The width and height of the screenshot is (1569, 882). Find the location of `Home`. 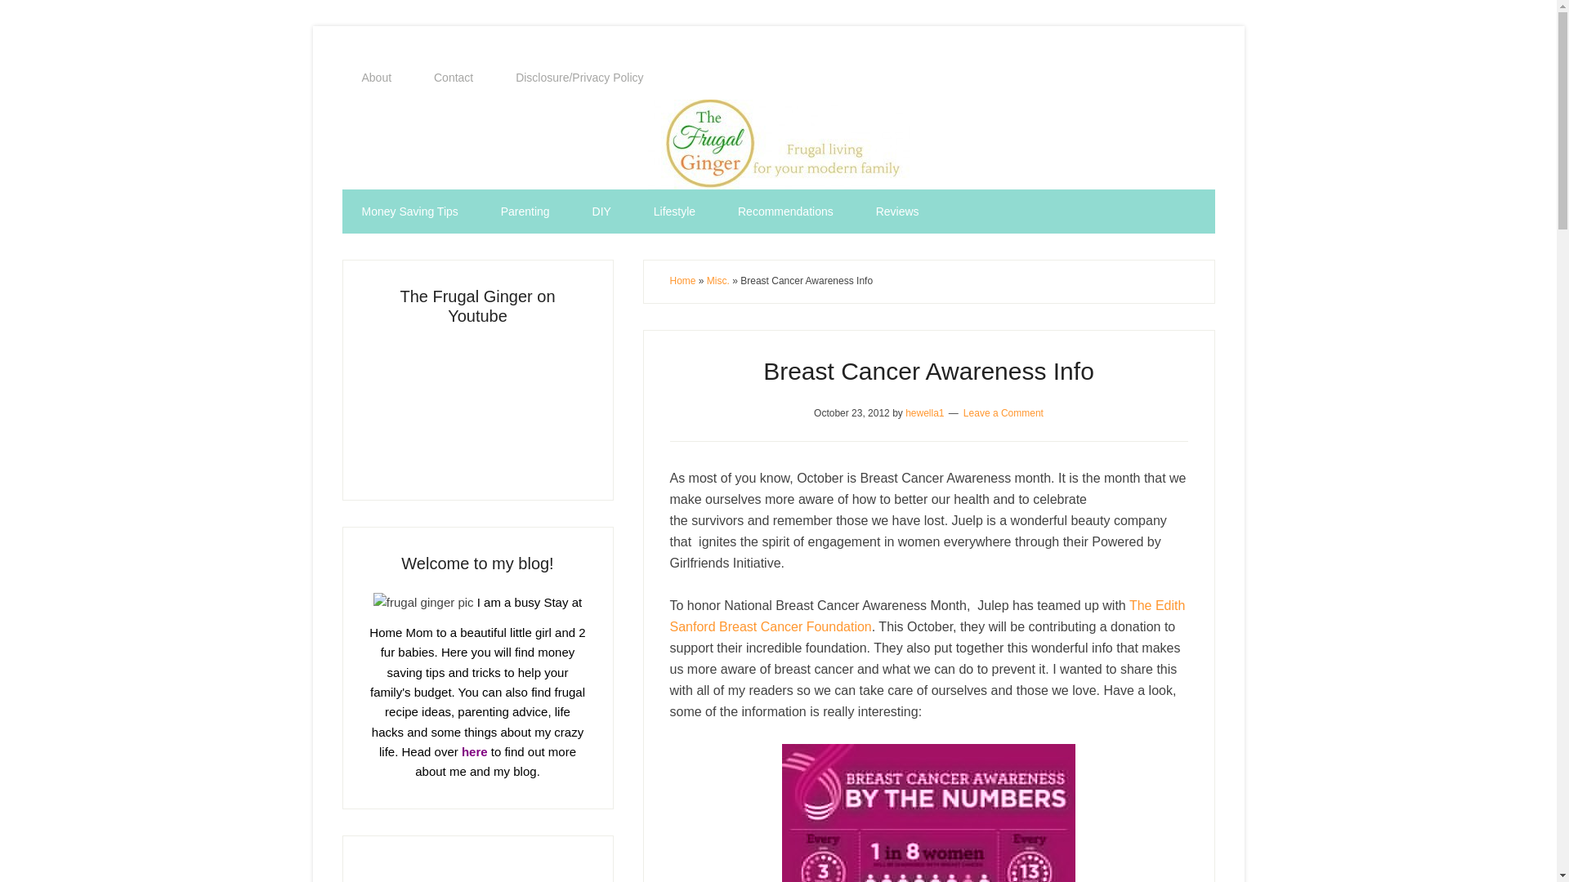

Home is located at coordinates (683, 281).